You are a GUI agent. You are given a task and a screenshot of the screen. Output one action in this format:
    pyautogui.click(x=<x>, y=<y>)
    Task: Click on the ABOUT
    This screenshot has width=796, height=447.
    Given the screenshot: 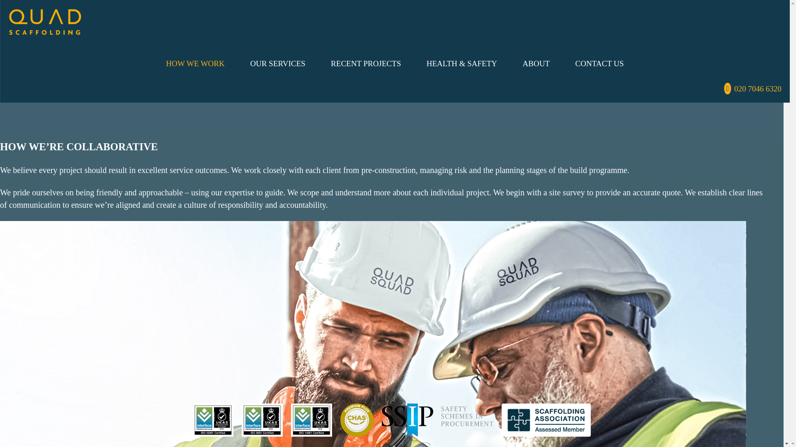 What is the action you would take?
    pyautogui.click(x=536, y=63)
    